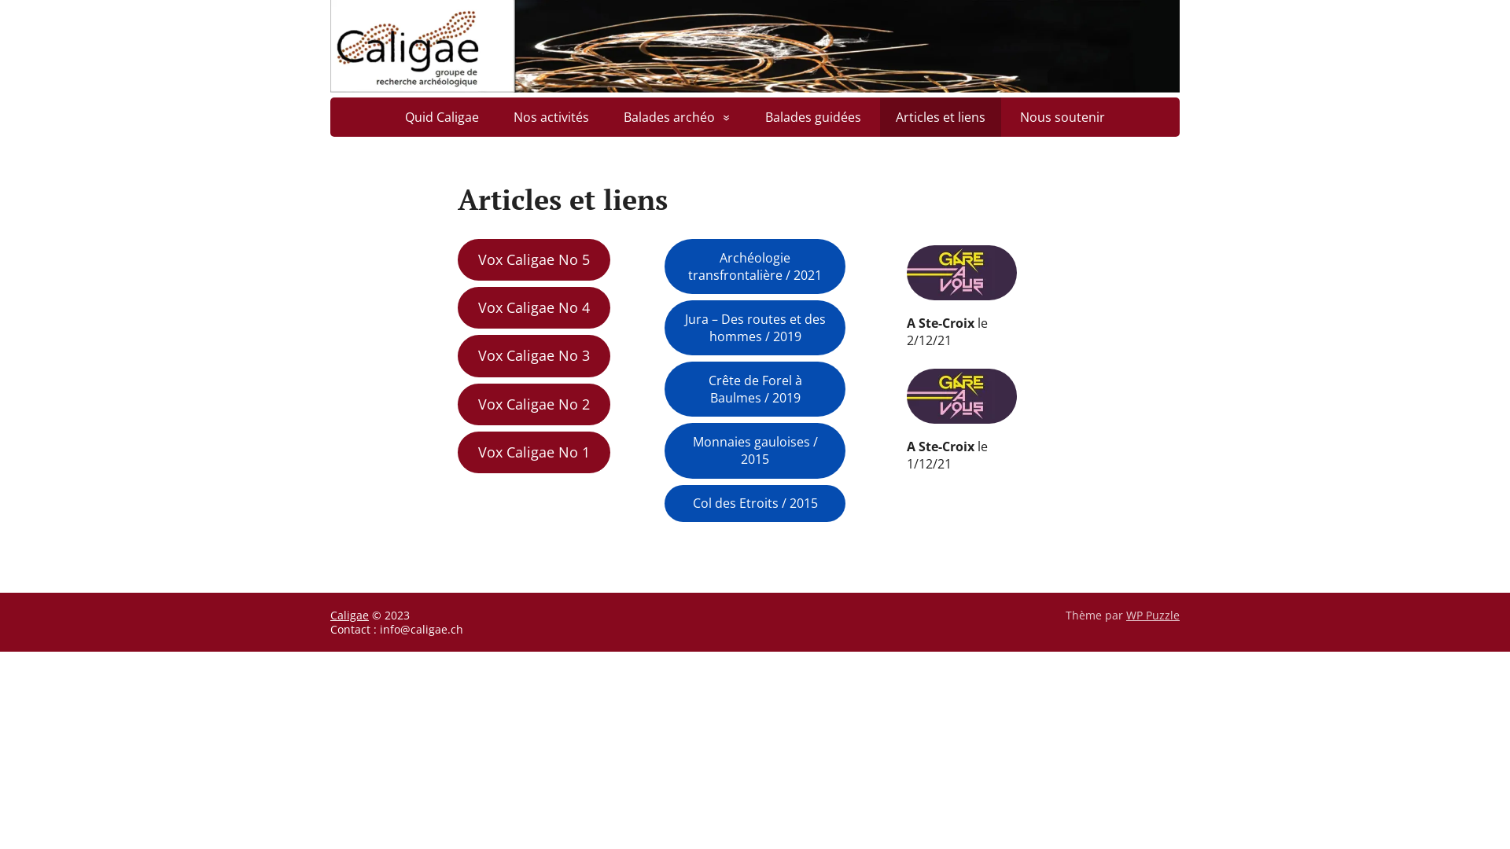 The width and height of the screenshot is (1510, 849). Describe the element at coordinates (534, 404) in the screenshot. I see `Vox Caligae No 2` at that location.